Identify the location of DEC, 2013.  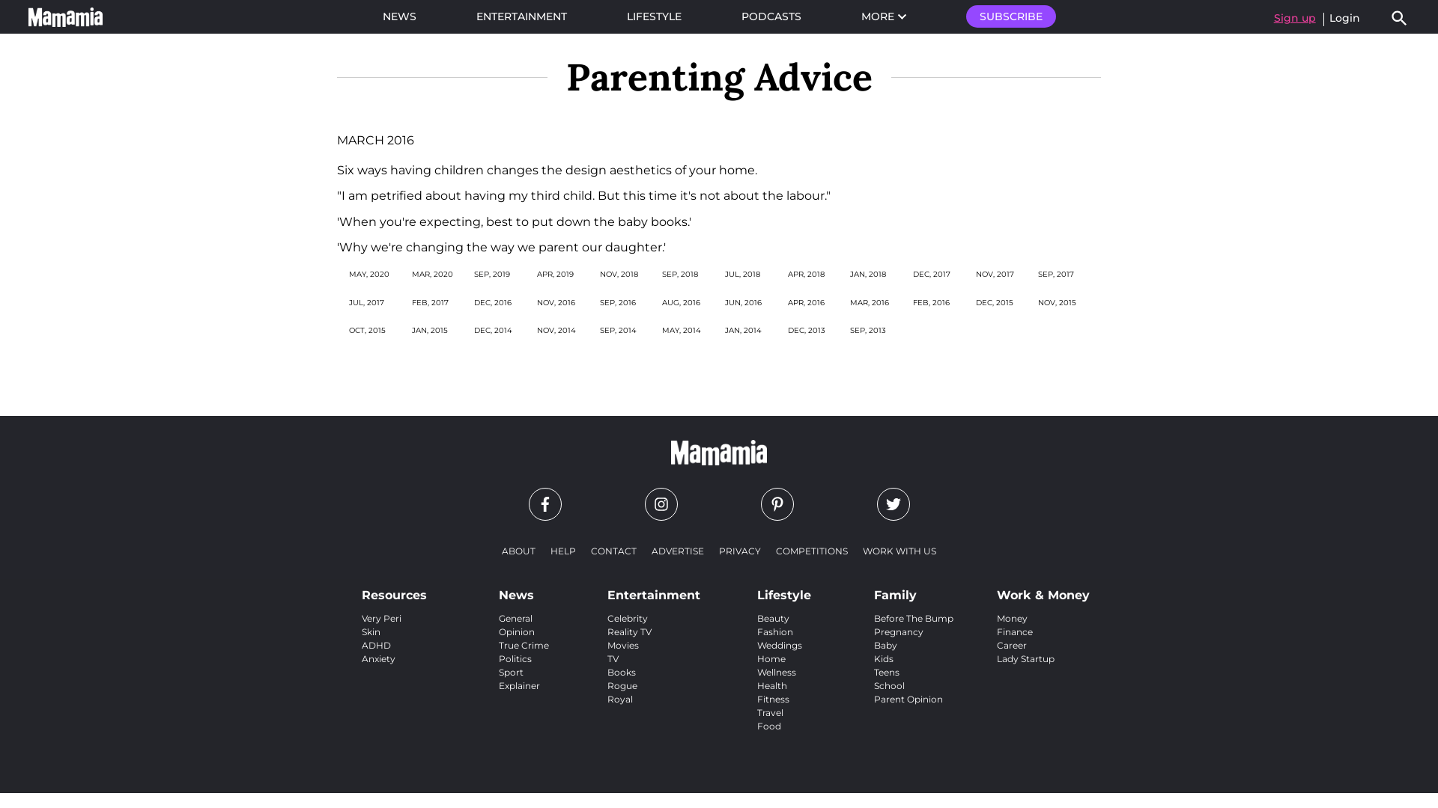
(807, 331).